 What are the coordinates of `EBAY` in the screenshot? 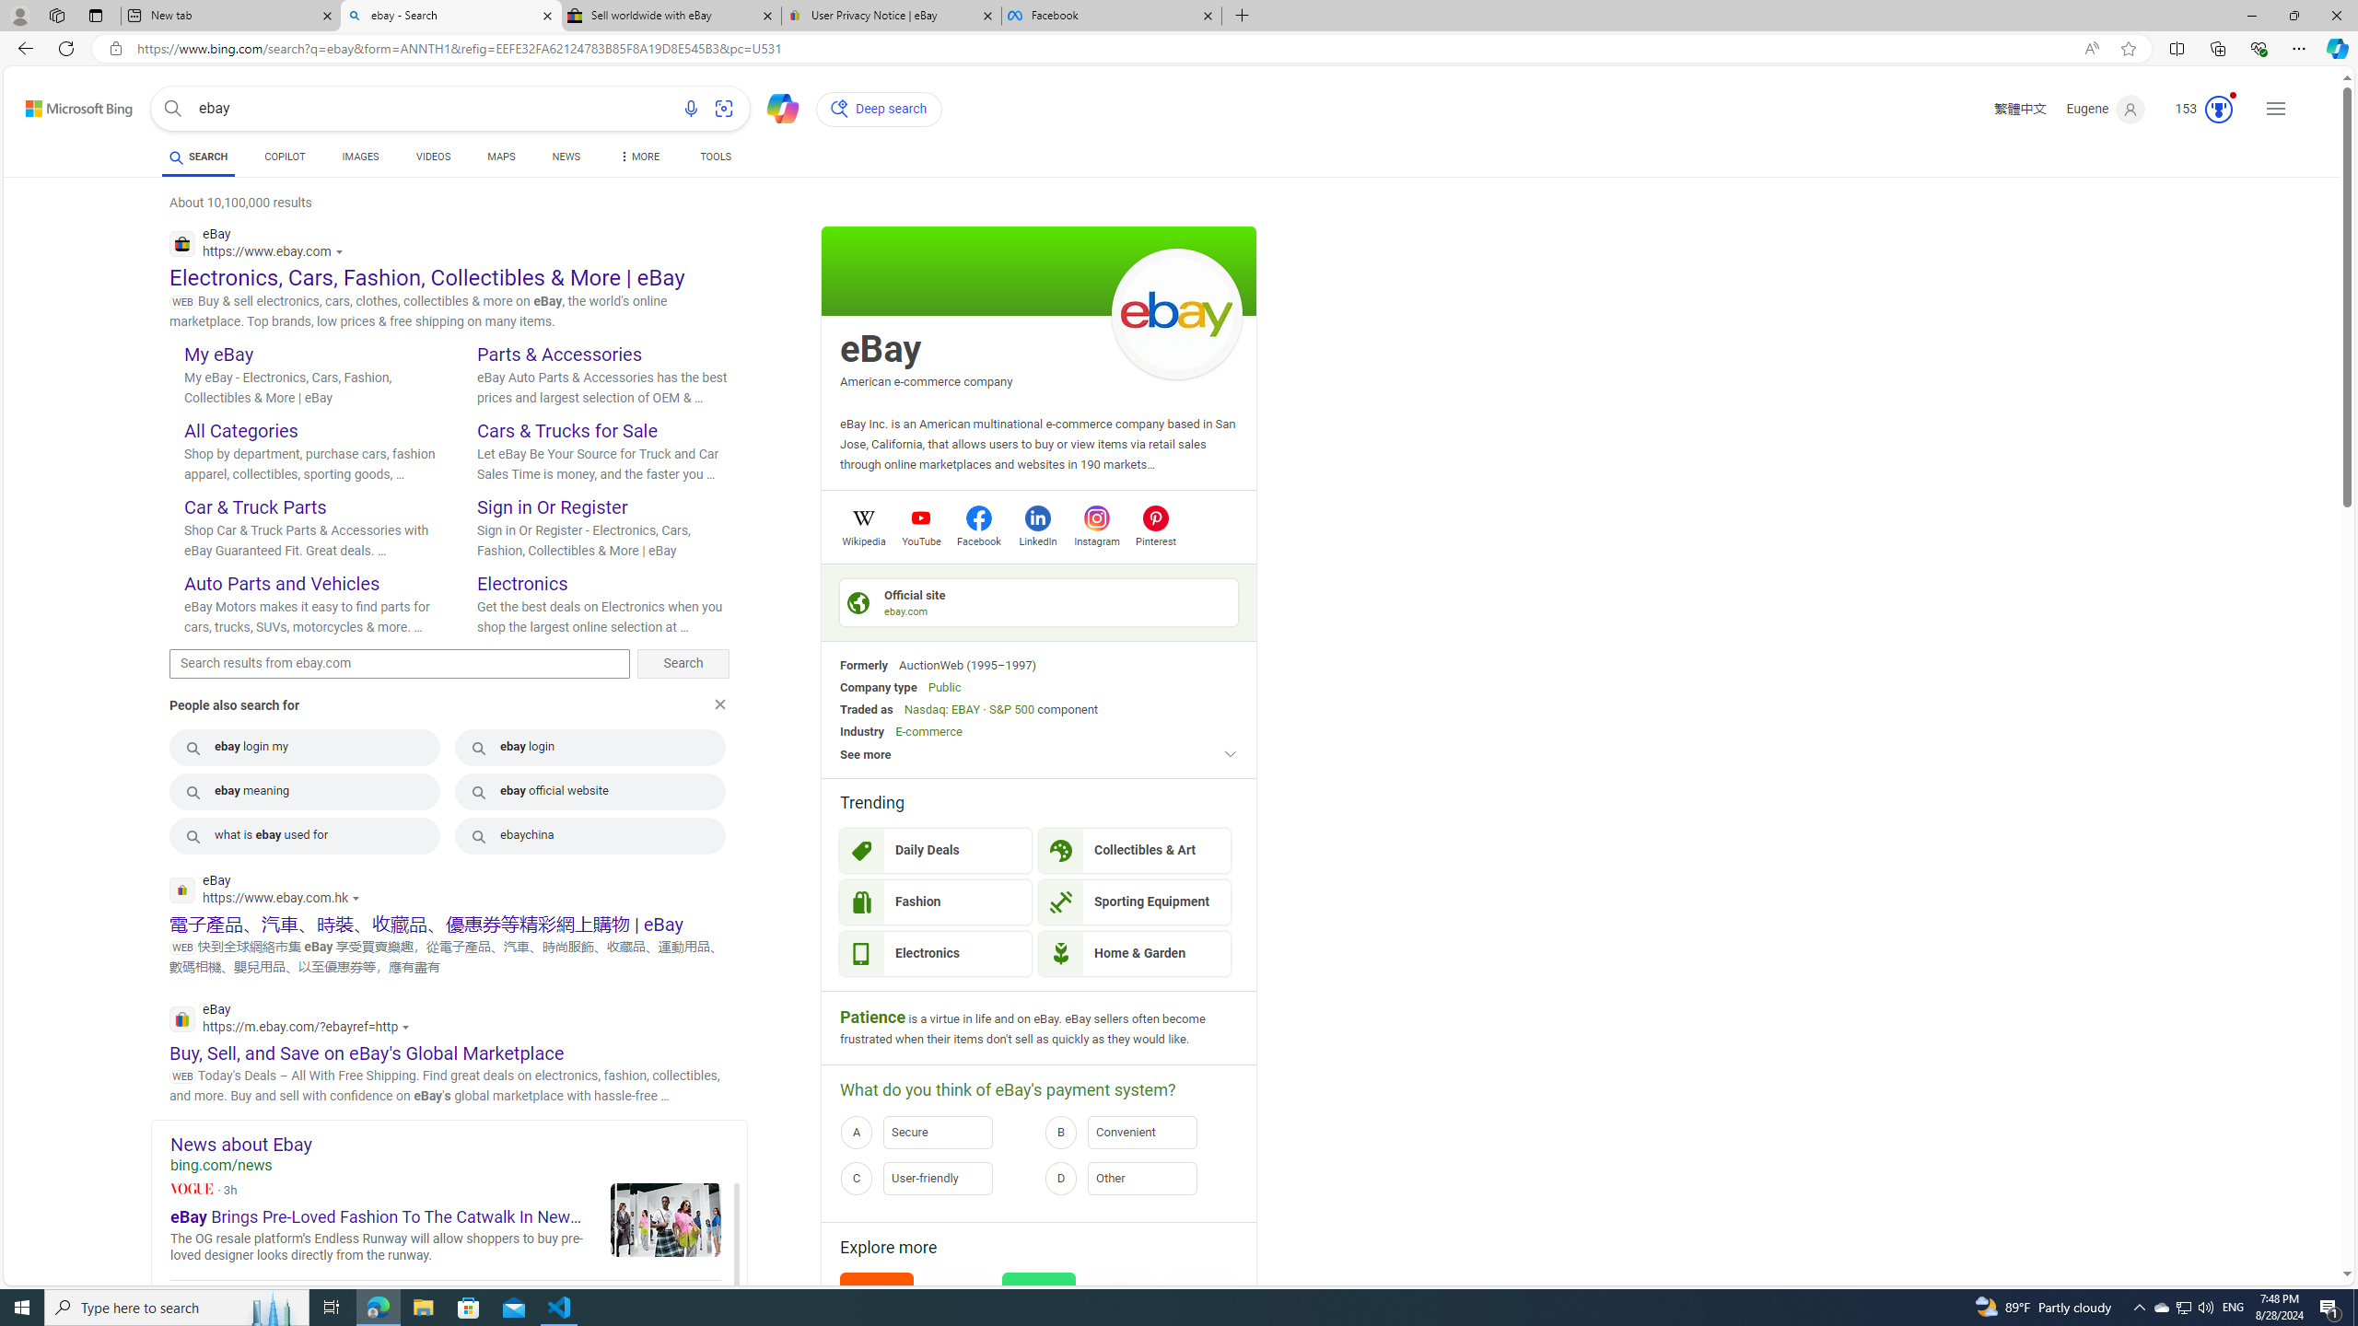 It's located at (965, 709).